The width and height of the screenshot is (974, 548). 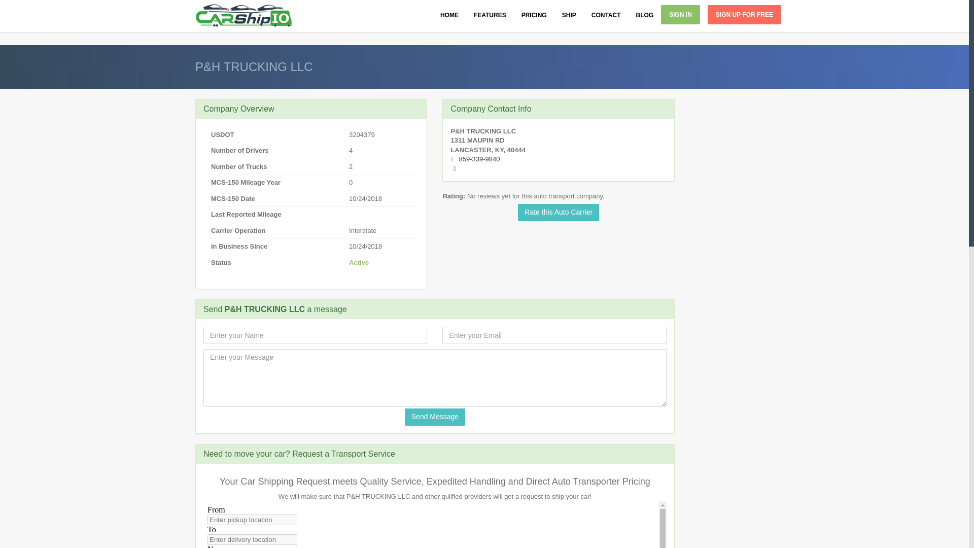 I want to click on Rate this Auto Carrier, so click(x=558, y=212).